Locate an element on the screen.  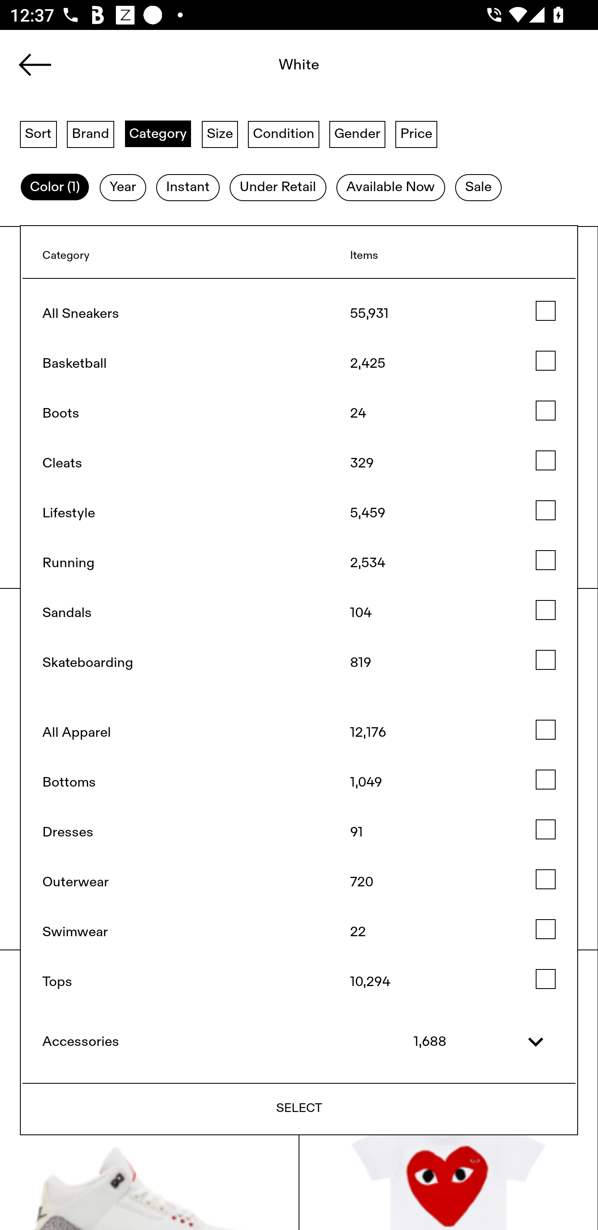
Dresses 91 is located at coordinates (299, 832).